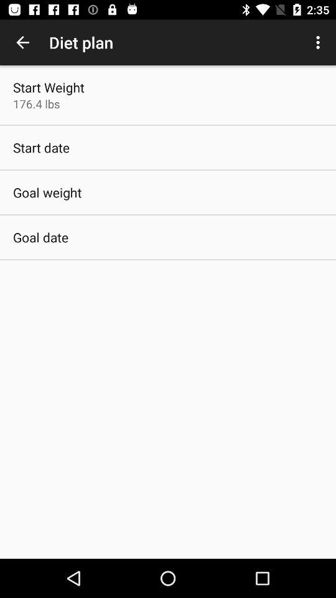 The height and width of the screenshot is (598, 336). What do you see at coordinates (320, 42) in the screenshot?
I see `click icon to the right of the diet plan item` at bounding box center [320, 42].